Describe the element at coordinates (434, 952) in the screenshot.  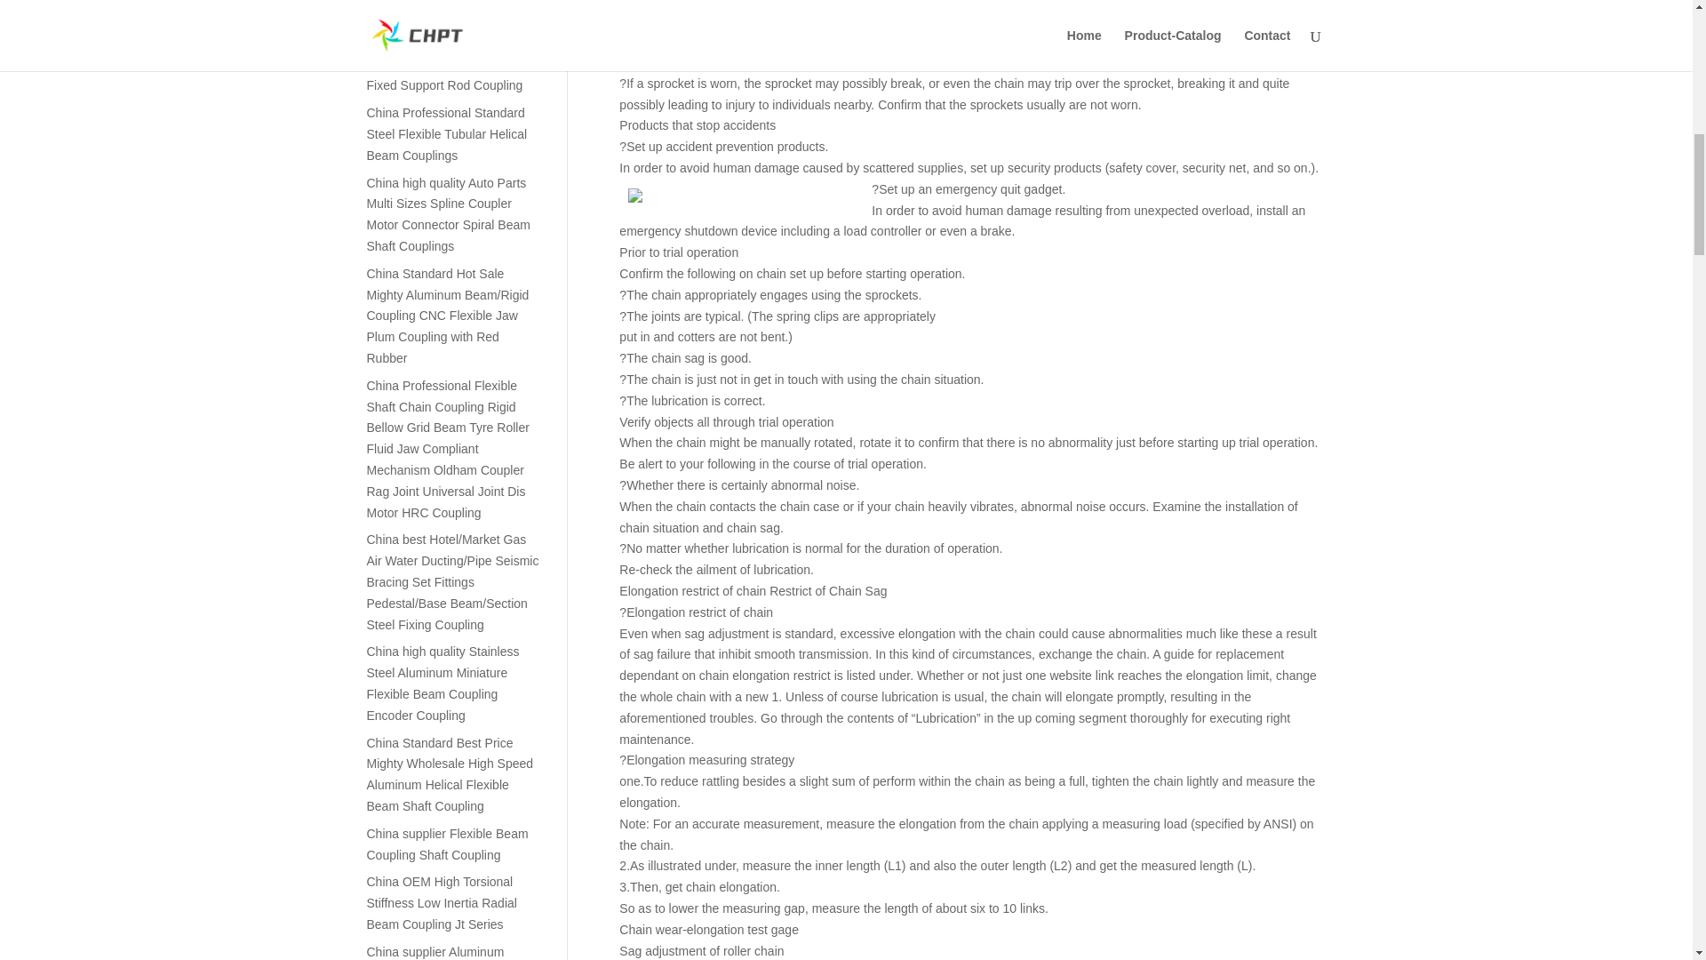
I see `China supplier Aluminum Encoder Coupling Beam Coupling` at that location.